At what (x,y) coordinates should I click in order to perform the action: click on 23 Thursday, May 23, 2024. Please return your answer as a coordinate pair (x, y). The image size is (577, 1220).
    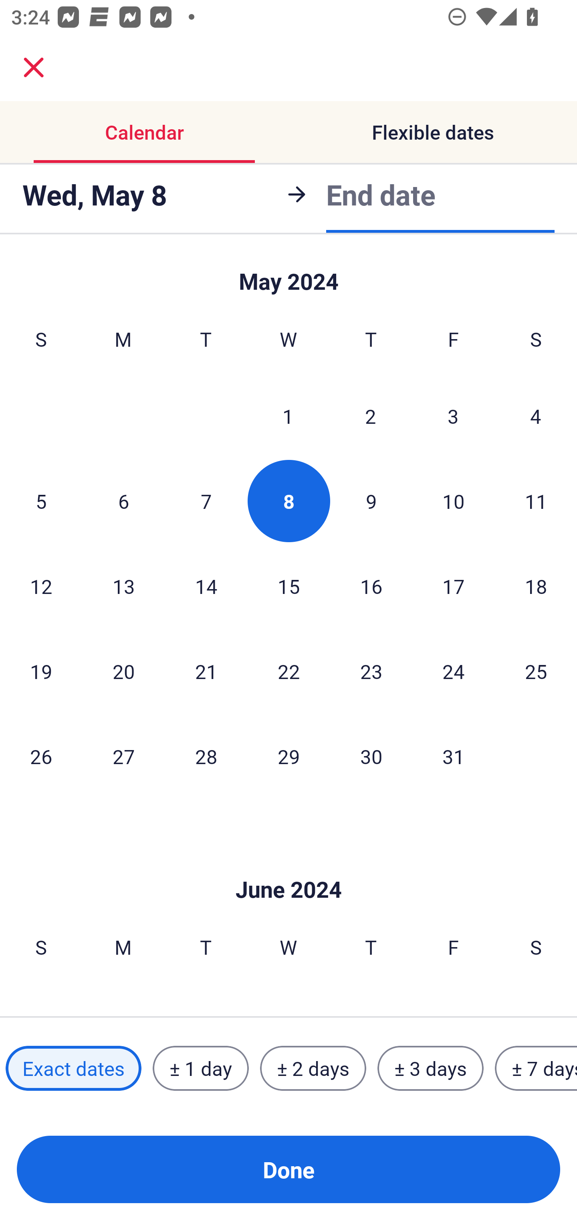
    Looking at the image, I should click on (371, 671).